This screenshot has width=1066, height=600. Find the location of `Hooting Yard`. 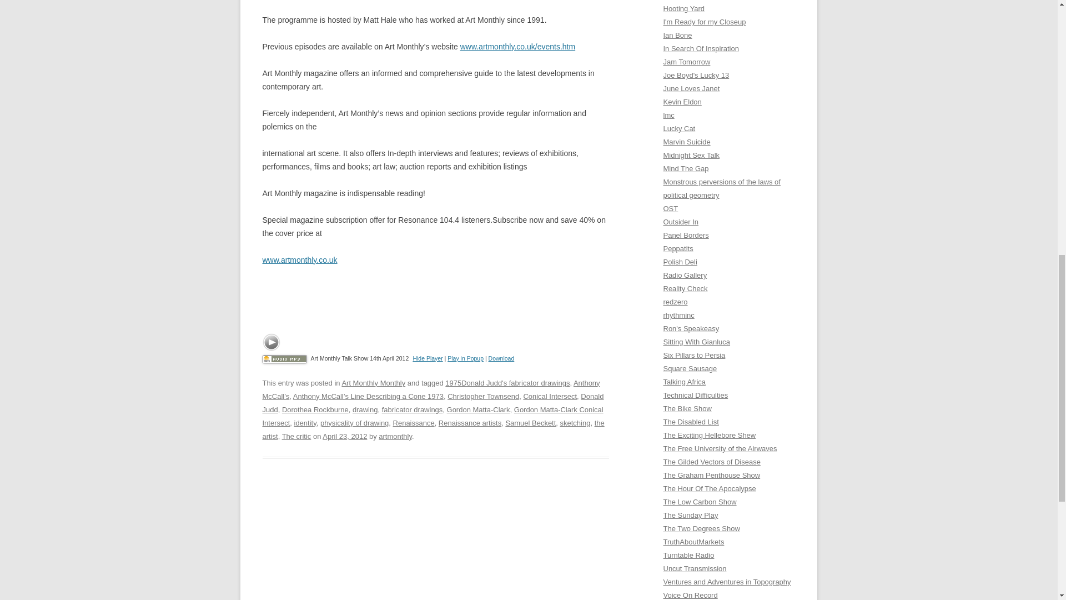

Hooting Yard is located at coordinates (684, 8).